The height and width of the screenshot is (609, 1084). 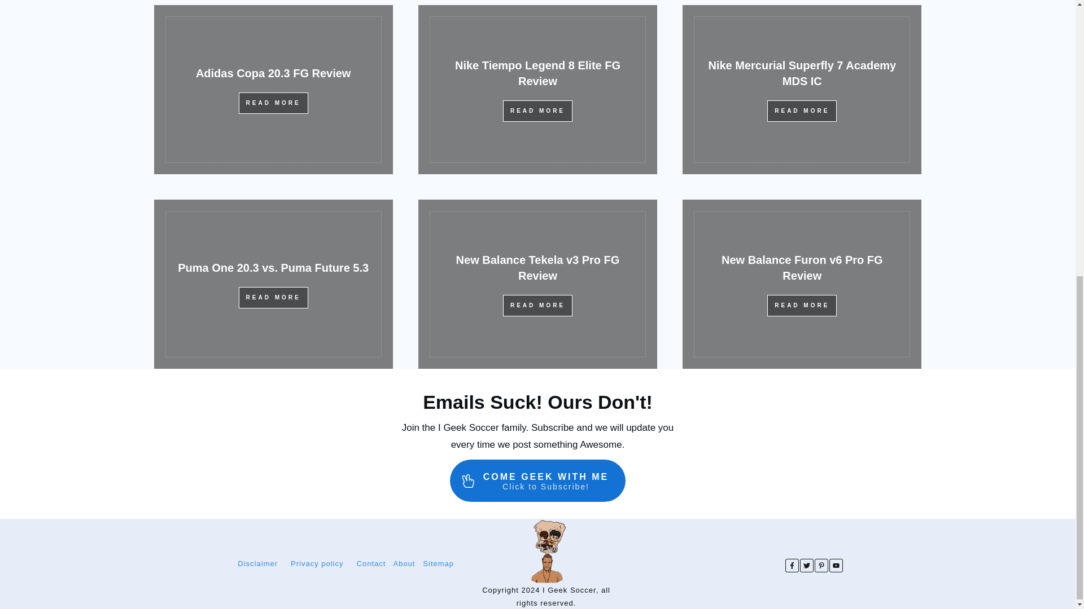 I want to click on READ MORE, so click(x=537, y=305).